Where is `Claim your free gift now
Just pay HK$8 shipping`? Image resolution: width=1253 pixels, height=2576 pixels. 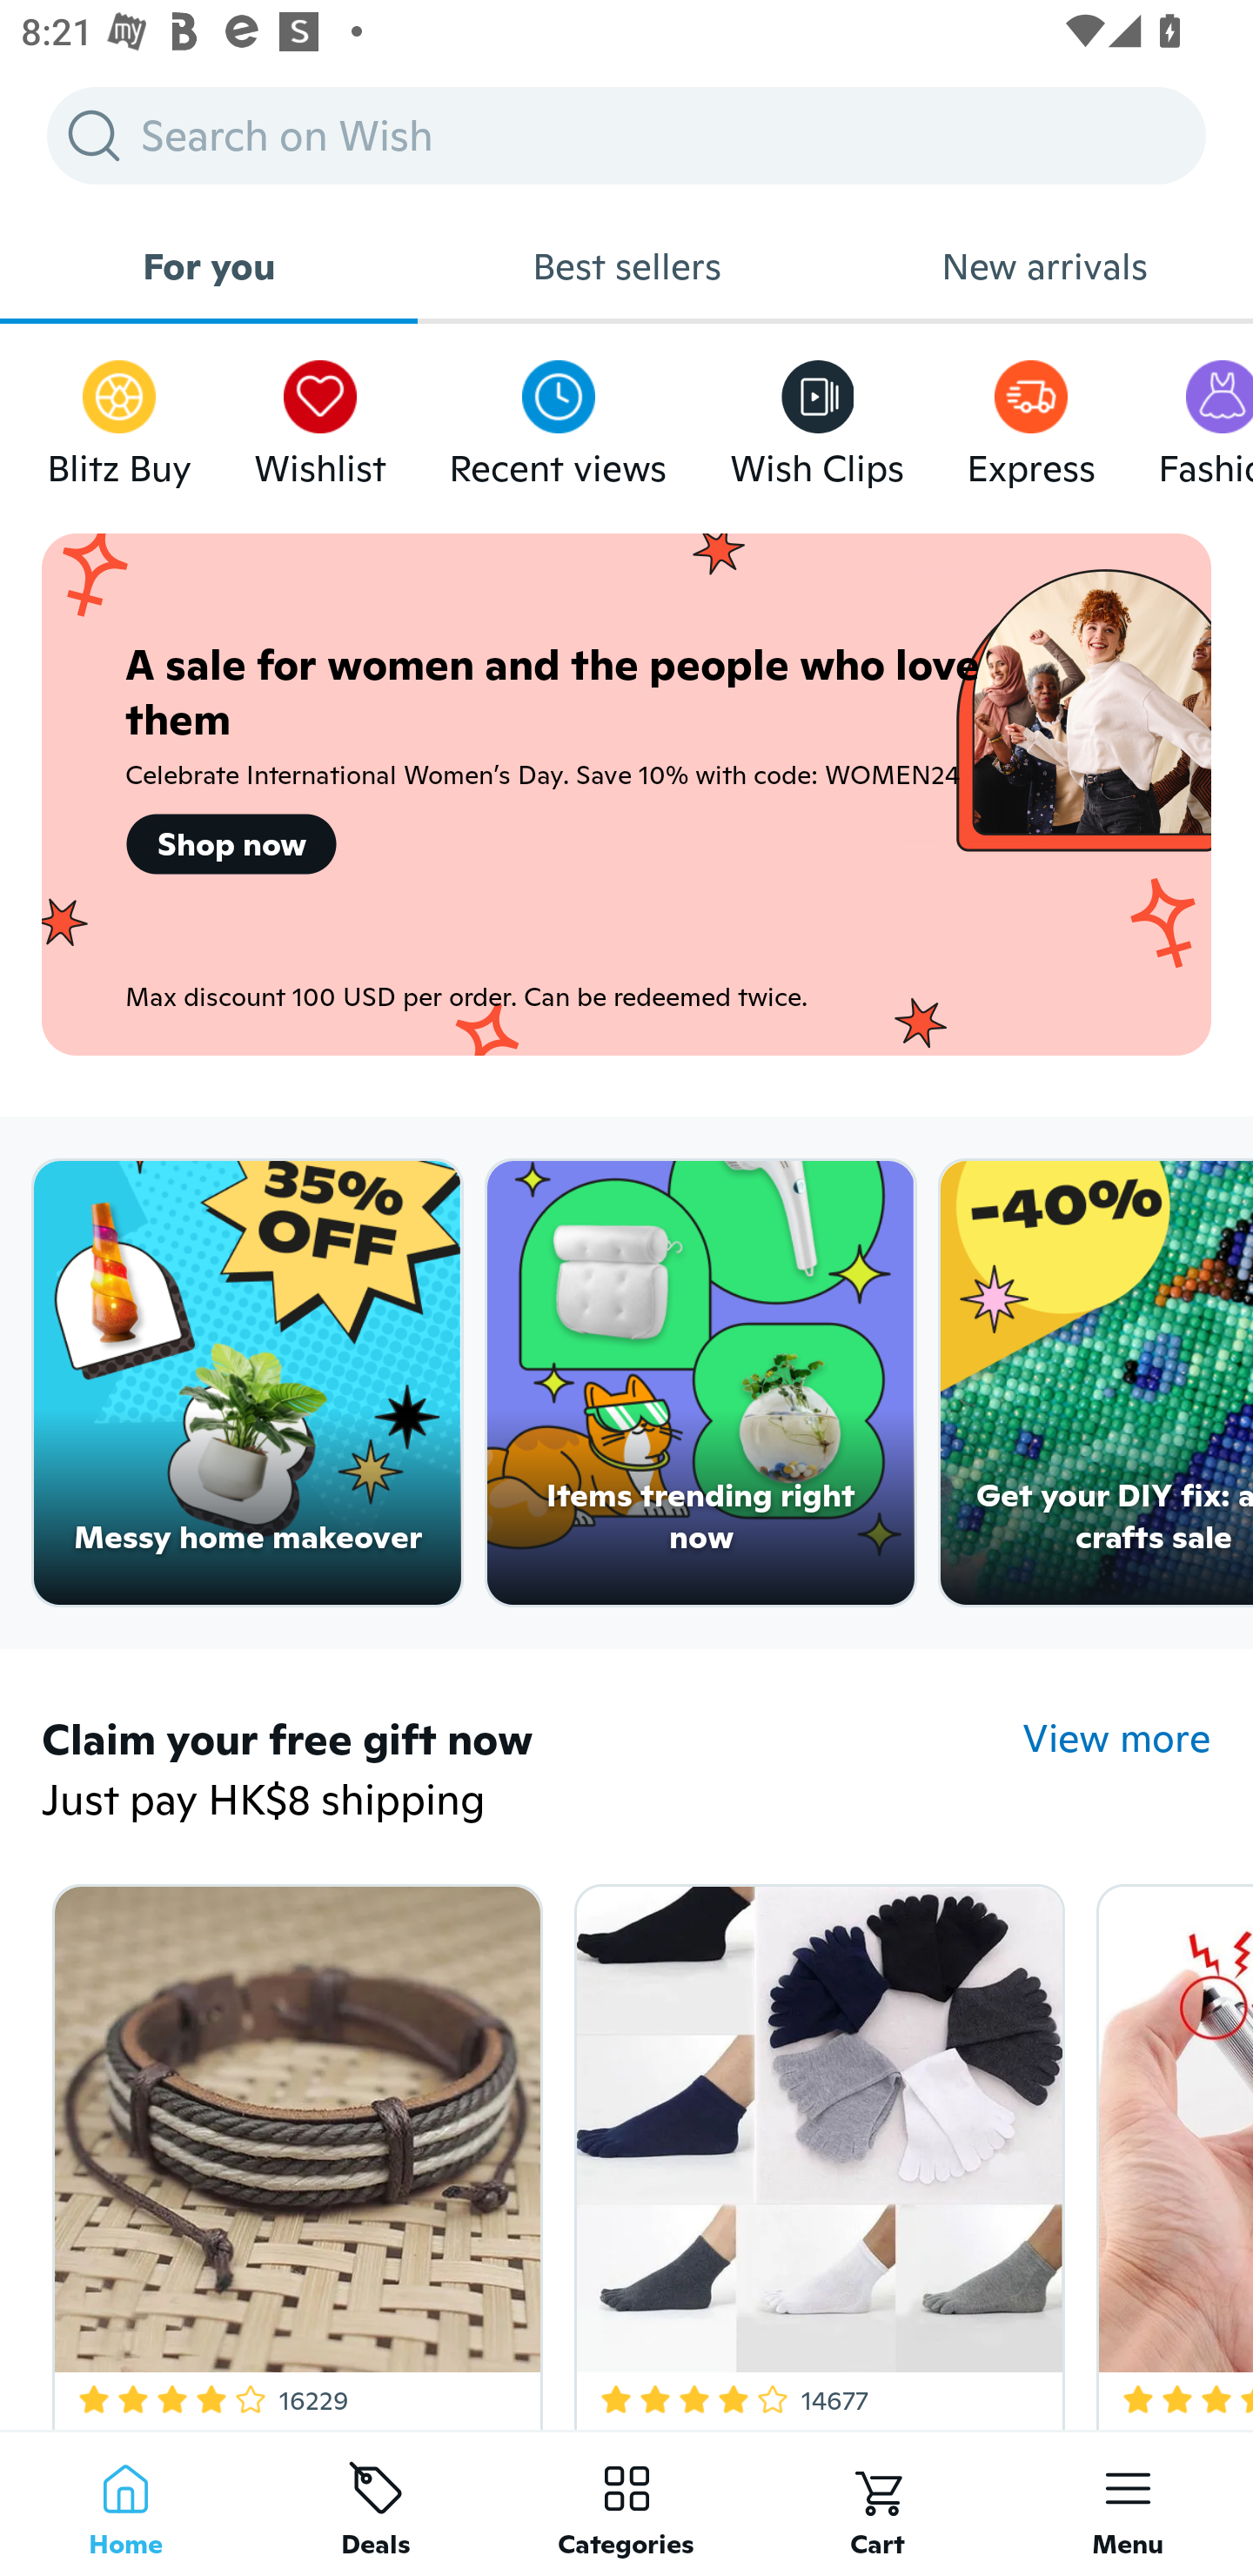
Claim your free gift now
Just pay HK$8 shipping is located at coordinates (532, 1772).